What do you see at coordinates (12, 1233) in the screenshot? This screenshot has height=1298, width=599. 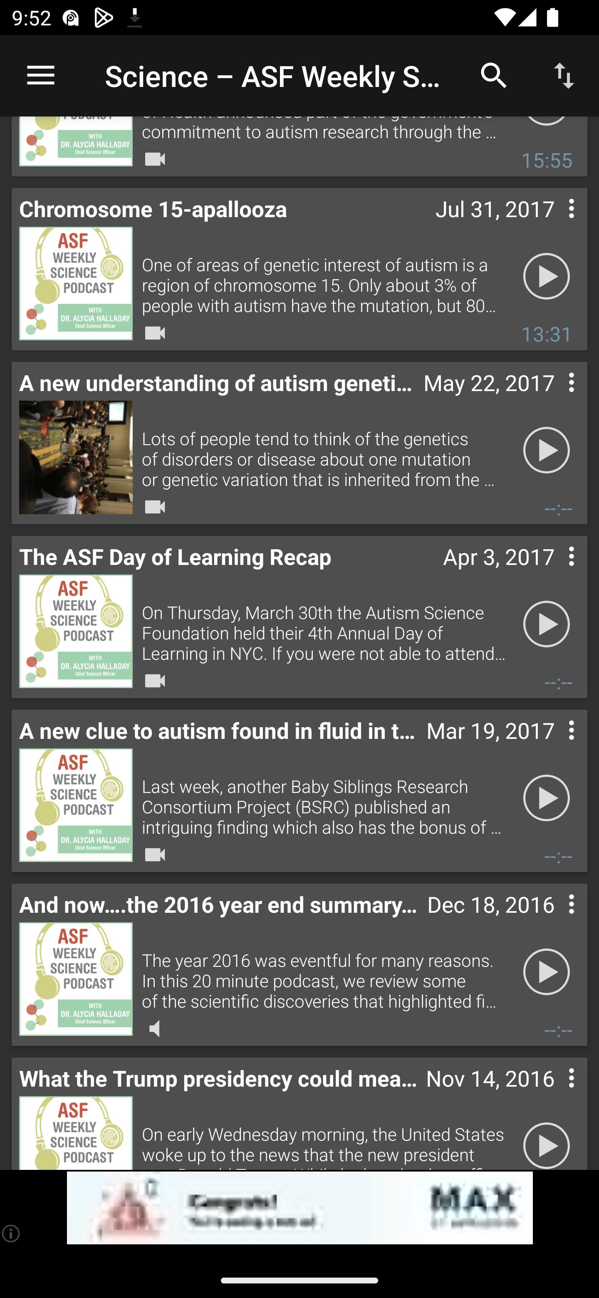 I see `(i)` at bounding box center [12, 1233].